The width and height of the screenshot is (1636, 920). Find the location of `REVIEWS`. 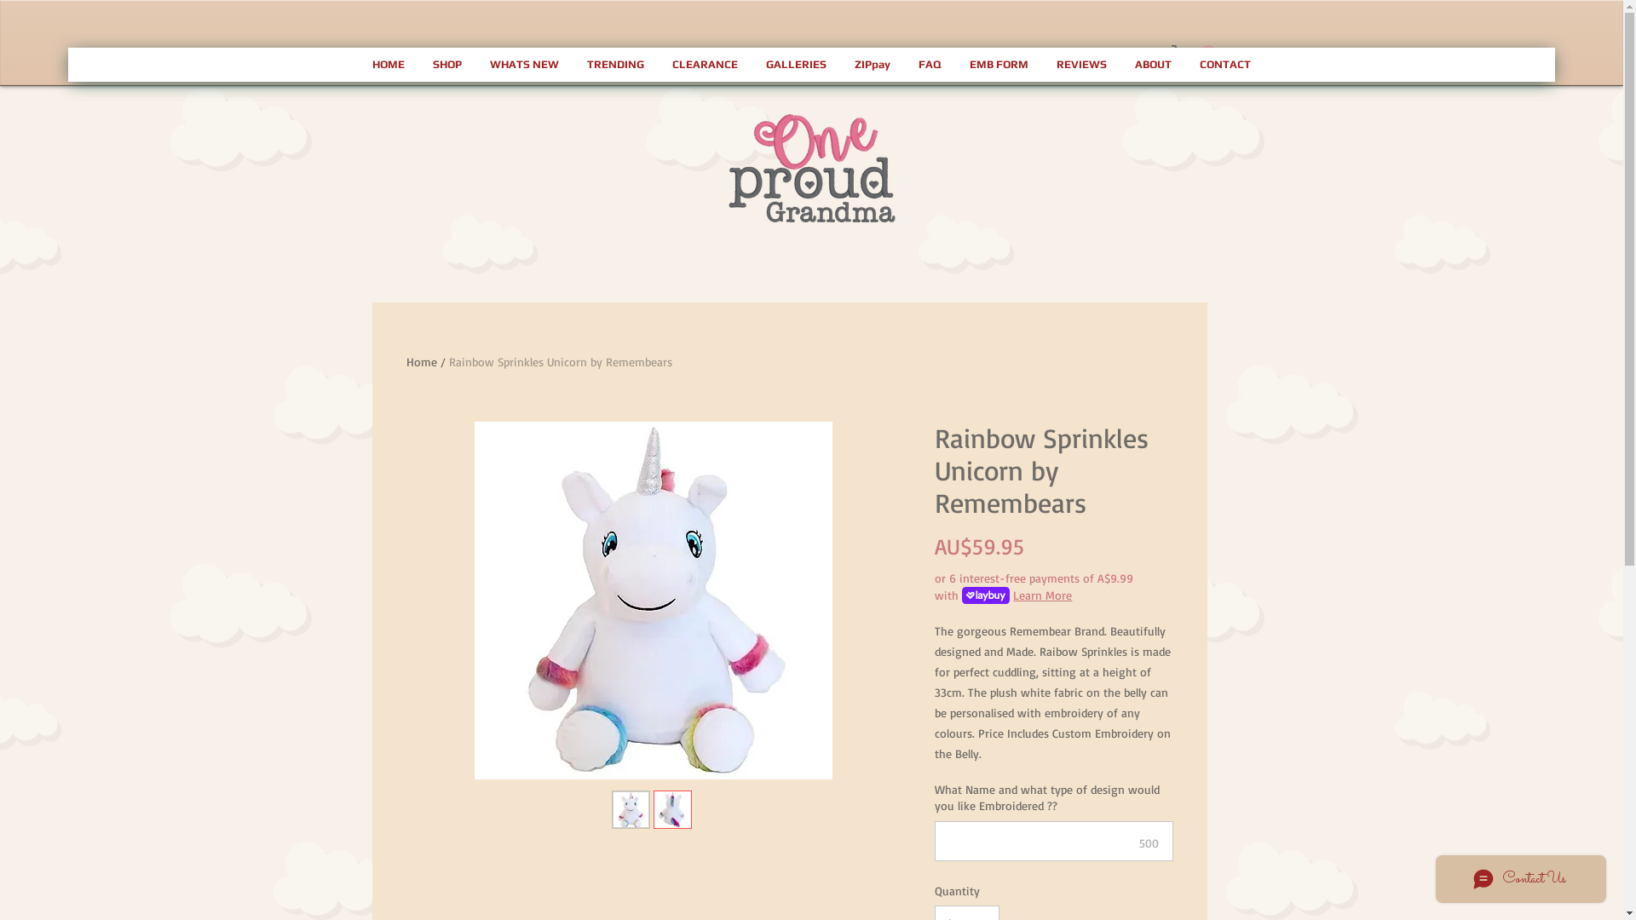

REVIEWS is located at coordinates (1082, 65).